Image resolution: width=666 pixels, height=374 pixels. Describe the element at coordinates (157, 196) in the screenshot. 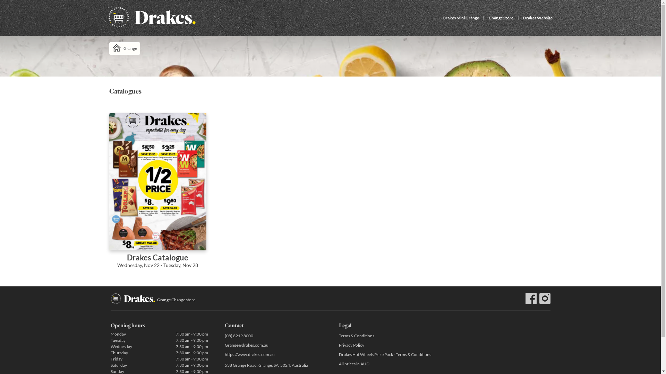

I see `Drakes Catalogue
Wednesday, Nov 22 - Tuesday, Nov 28` at that location.